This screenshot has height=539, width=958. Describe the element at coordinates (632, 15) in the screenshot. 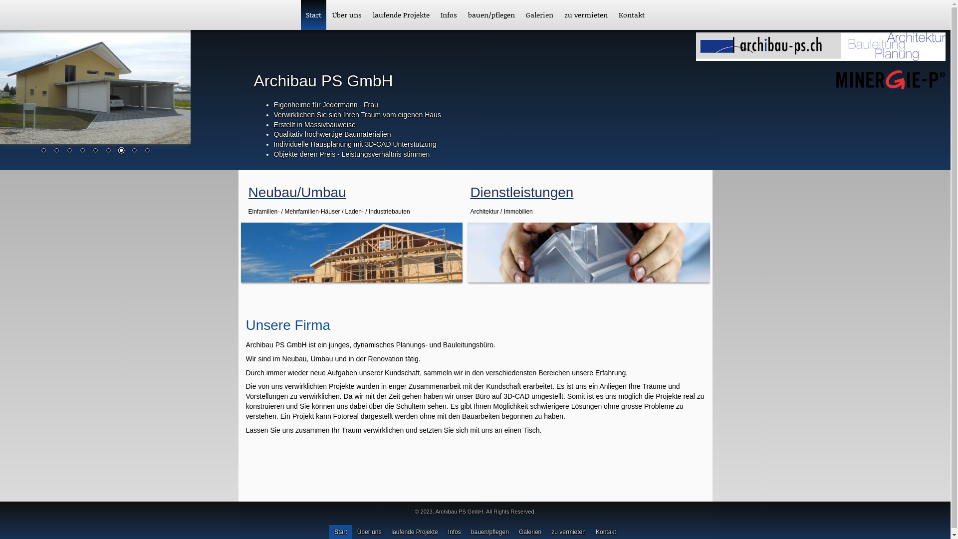

I see `Kontakt` at that location.